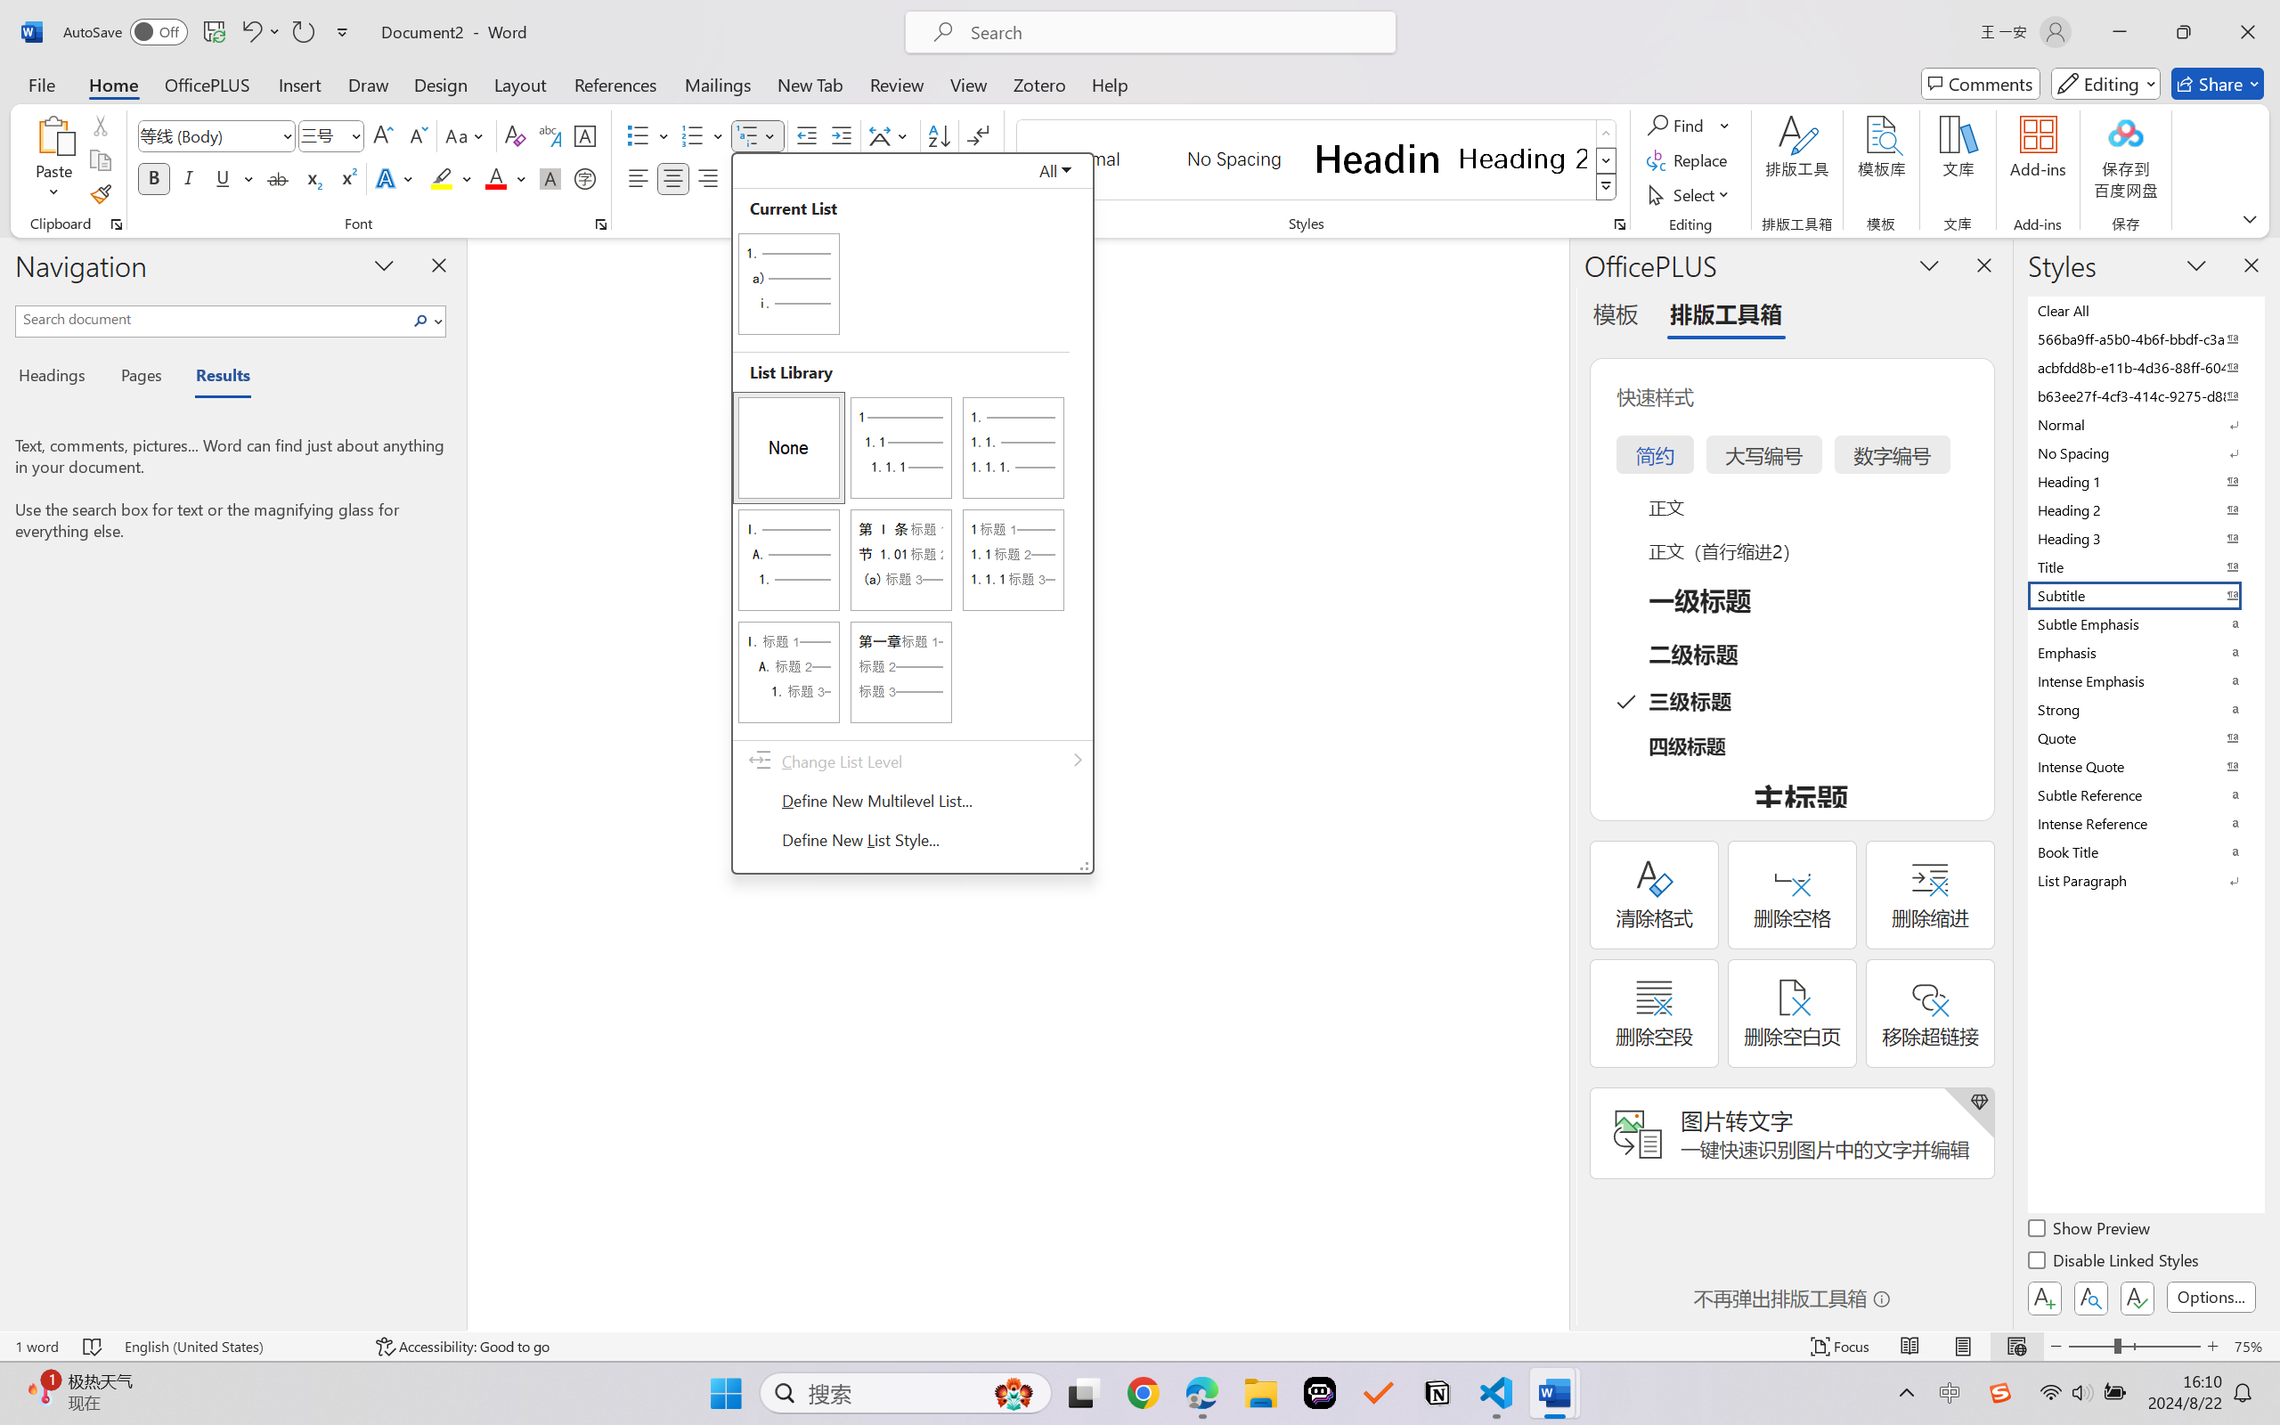  What do you see at coordinates (1910, 1347) in the screenshot?
I see `Read Mode` at bounding box center [1910, 1347].